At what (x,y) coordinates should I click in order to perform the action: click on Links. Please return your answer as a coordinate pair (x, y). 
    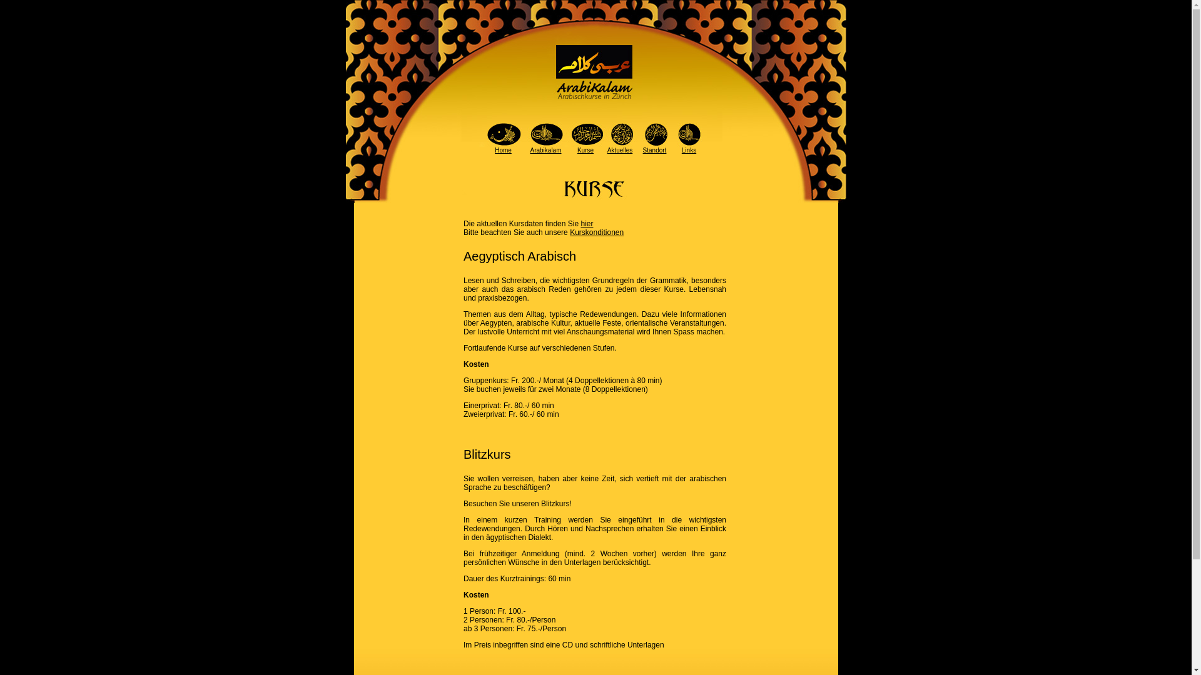
    Looking at the image, I should click on (689, 150).